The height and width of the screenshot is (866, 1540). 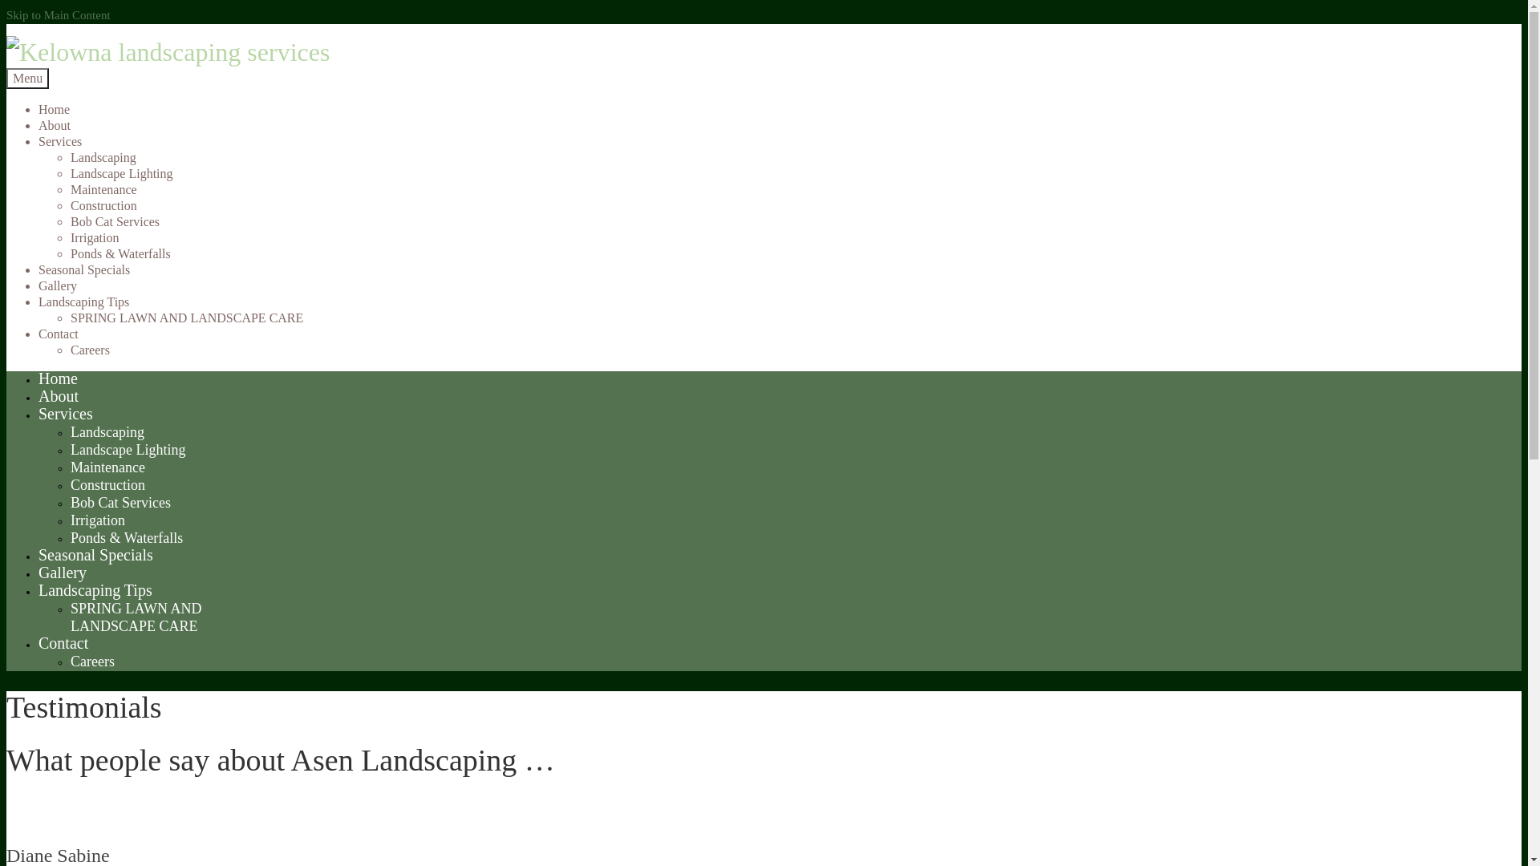 What do you see at coordinates (107, 432) in the screenshot?
I see `Landscaping` at bounding box center [107, 432].